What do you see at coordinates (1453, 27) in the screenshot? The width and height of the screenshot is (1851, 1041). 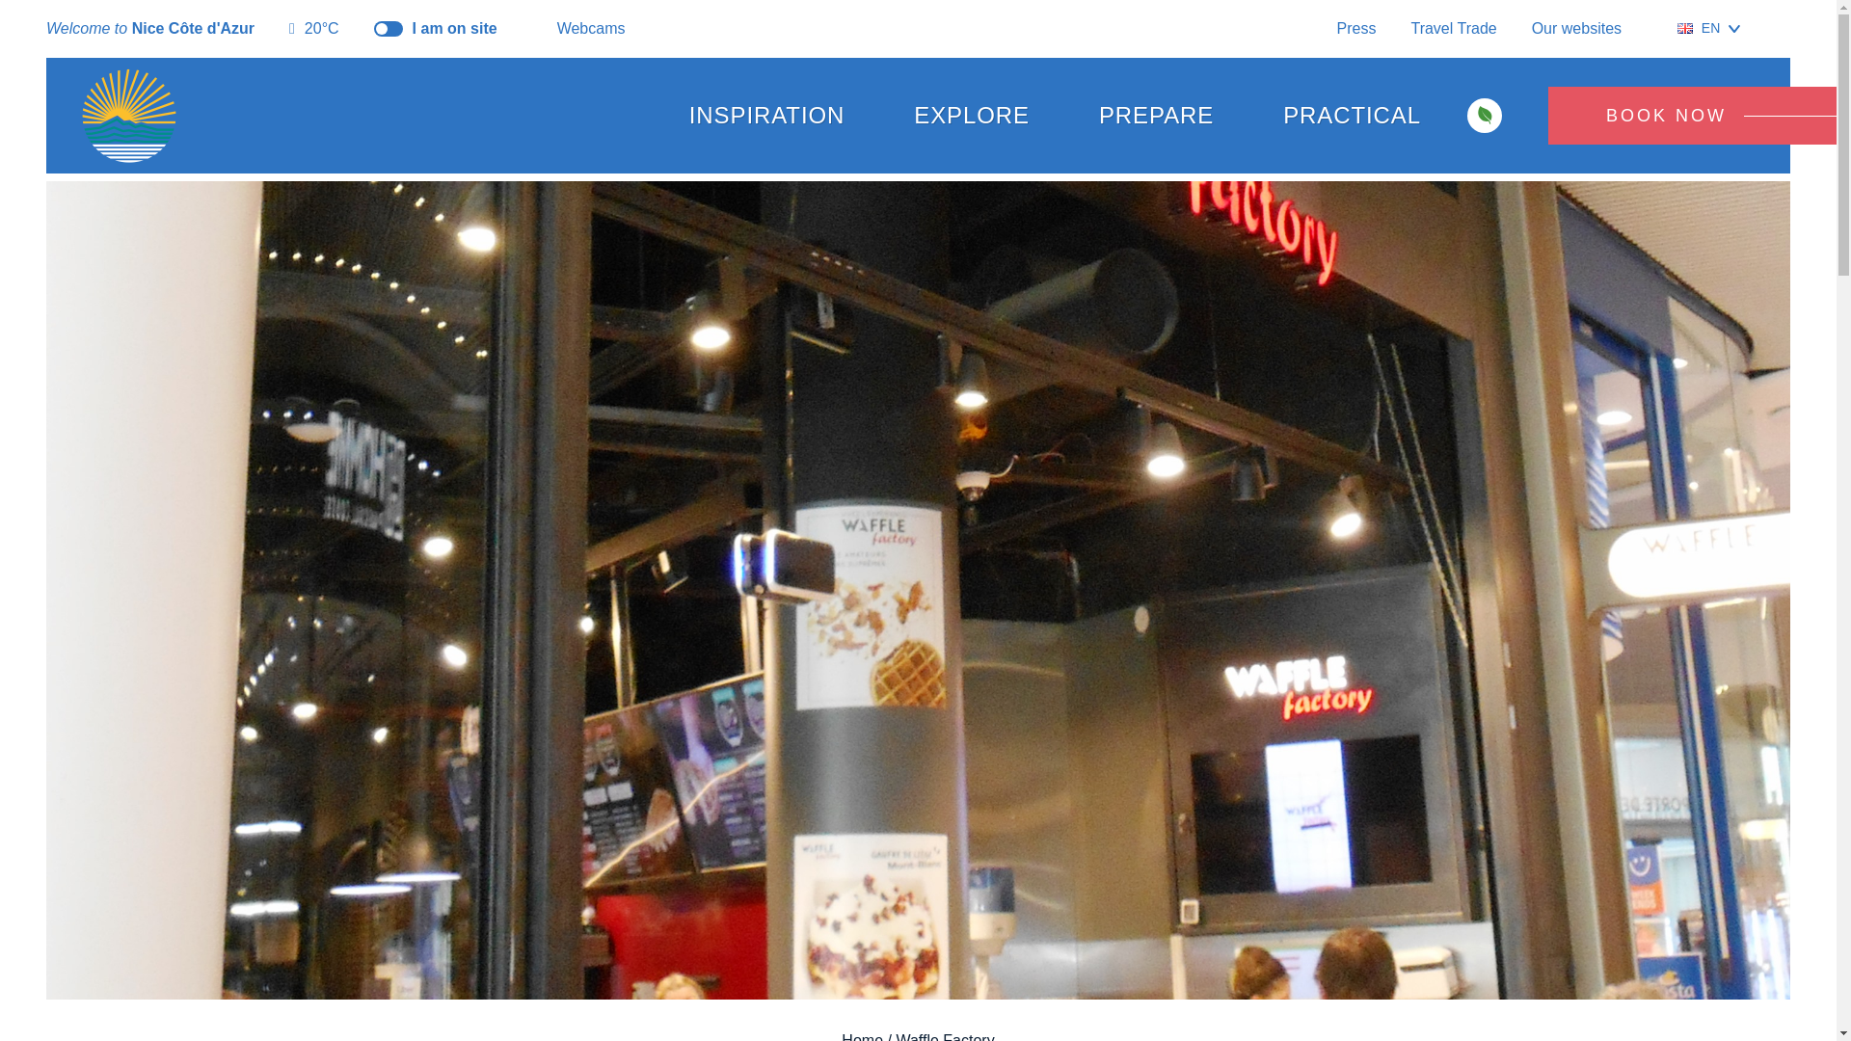 I see `Travel Trade` at bounding box center [1453, 27].